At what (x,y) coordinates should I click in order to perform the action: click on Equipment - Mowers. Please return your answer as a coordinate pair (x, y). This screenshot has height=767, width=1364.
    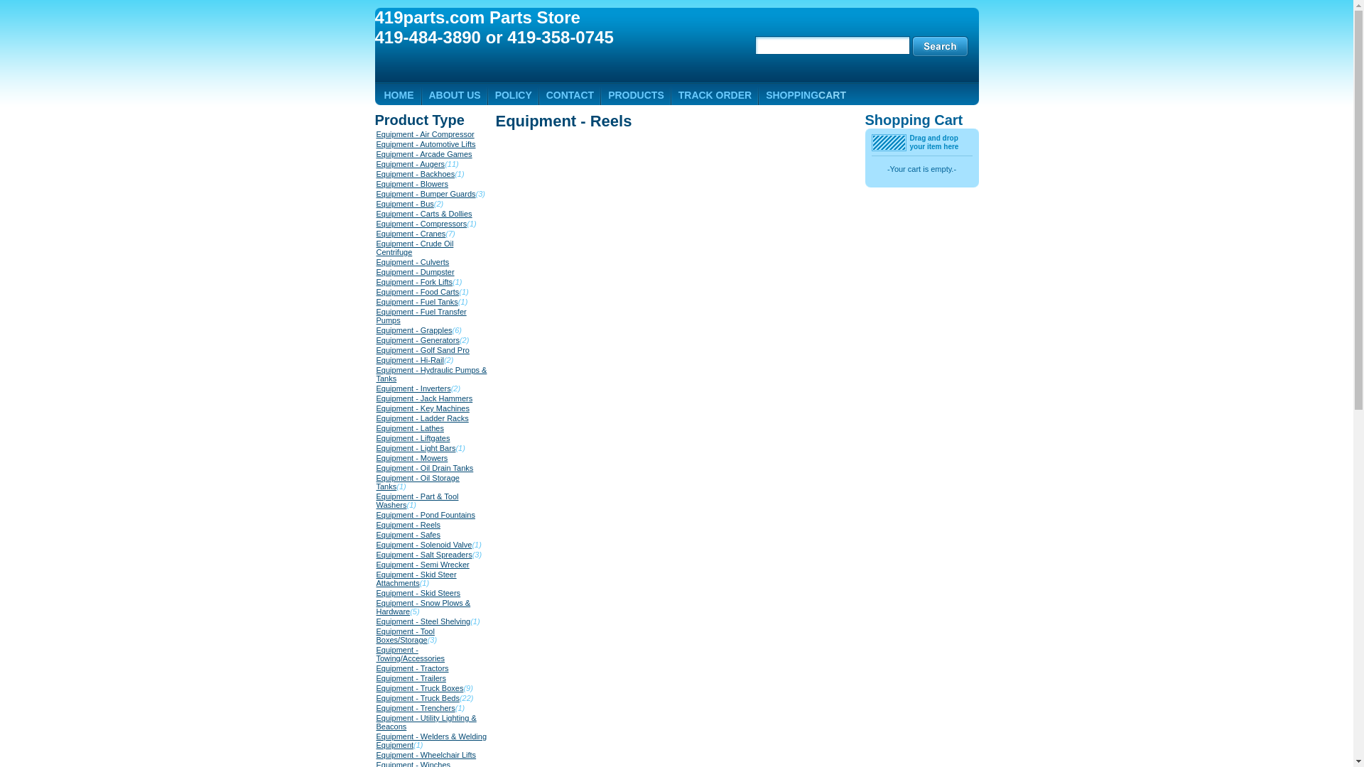
    Looking at the image, I should click on (412, 458).